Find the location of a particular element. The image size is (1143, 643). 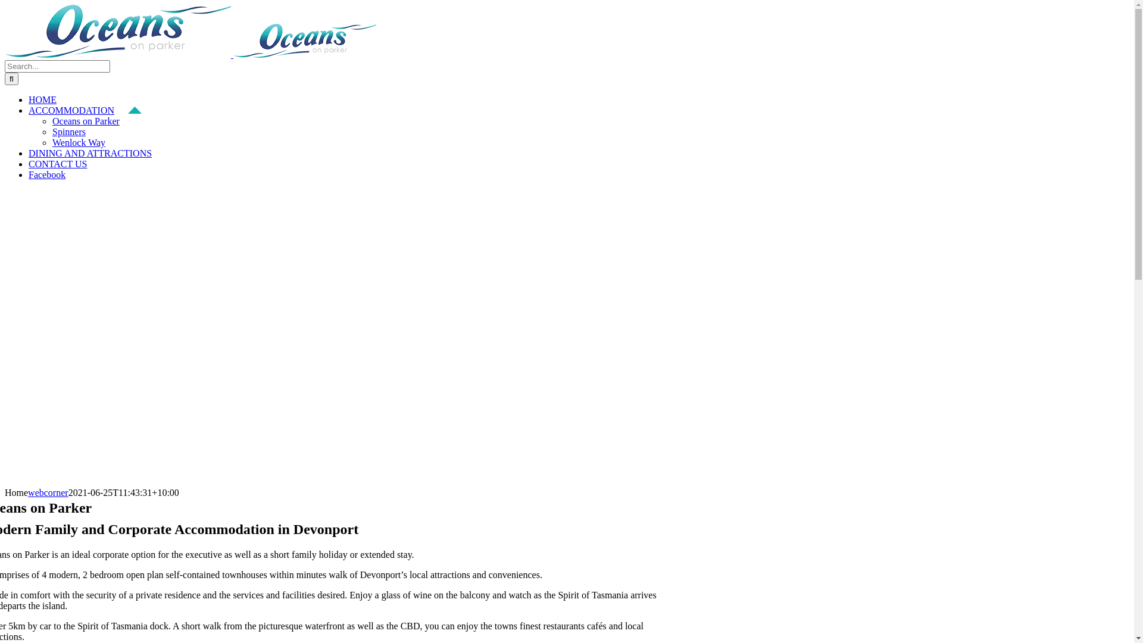

DINING AND ATTRACTIONS is located at coordinates (97, 154).